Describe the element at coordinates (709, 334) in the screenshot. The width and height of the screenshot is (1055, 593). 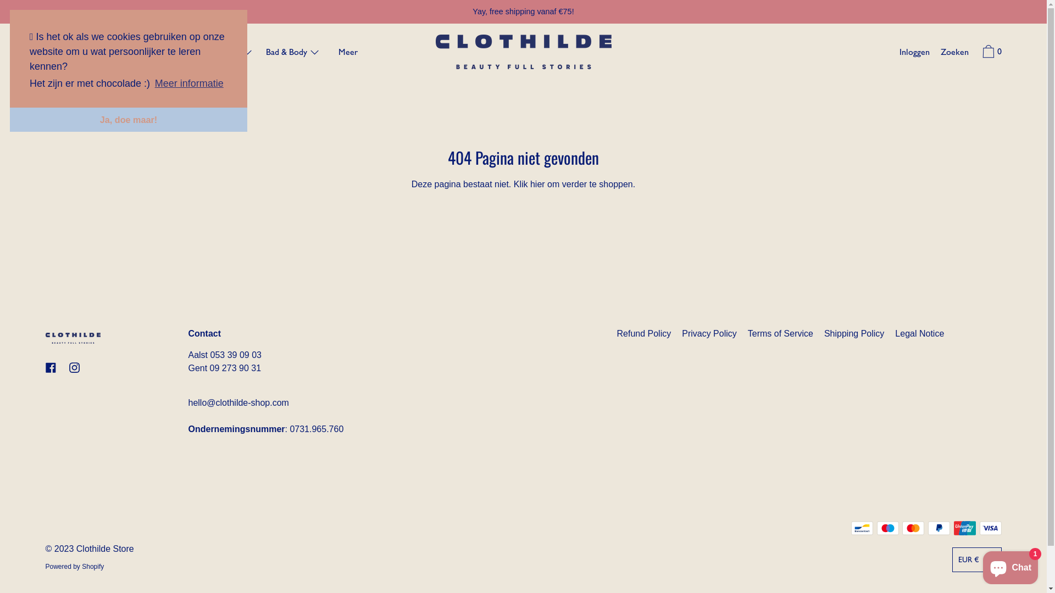
I see `Privacy Policy` at that location.